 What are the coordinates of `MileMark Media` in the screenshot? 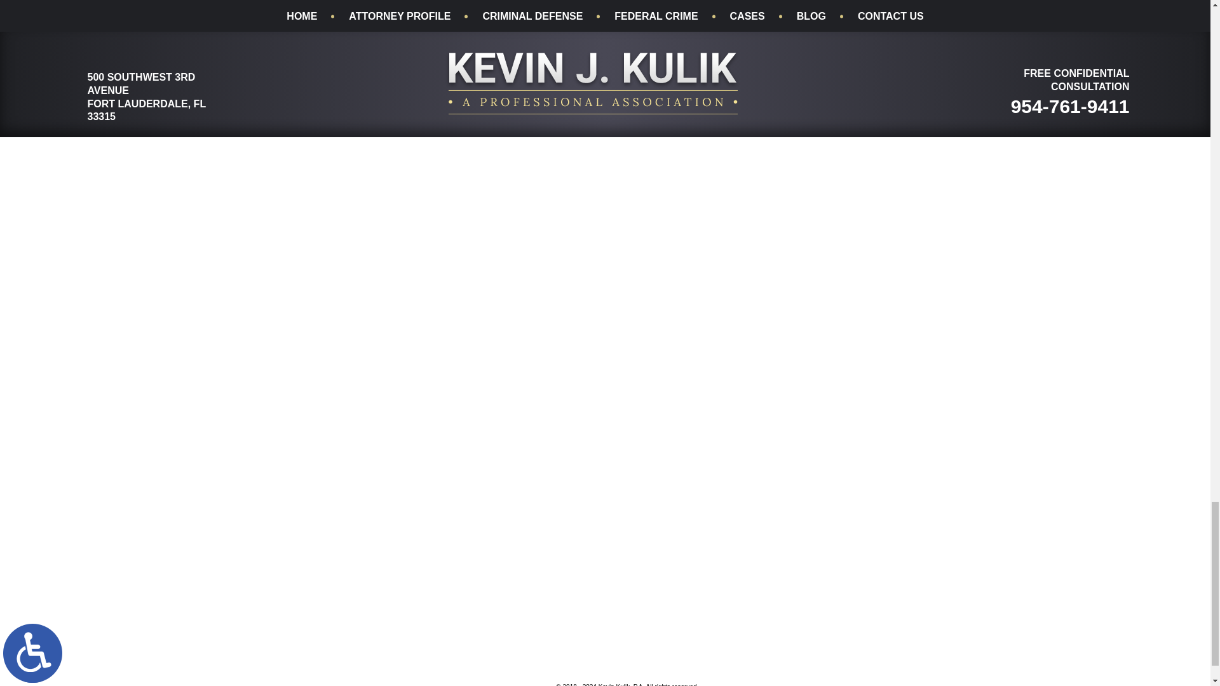 It's located at (494, 680).